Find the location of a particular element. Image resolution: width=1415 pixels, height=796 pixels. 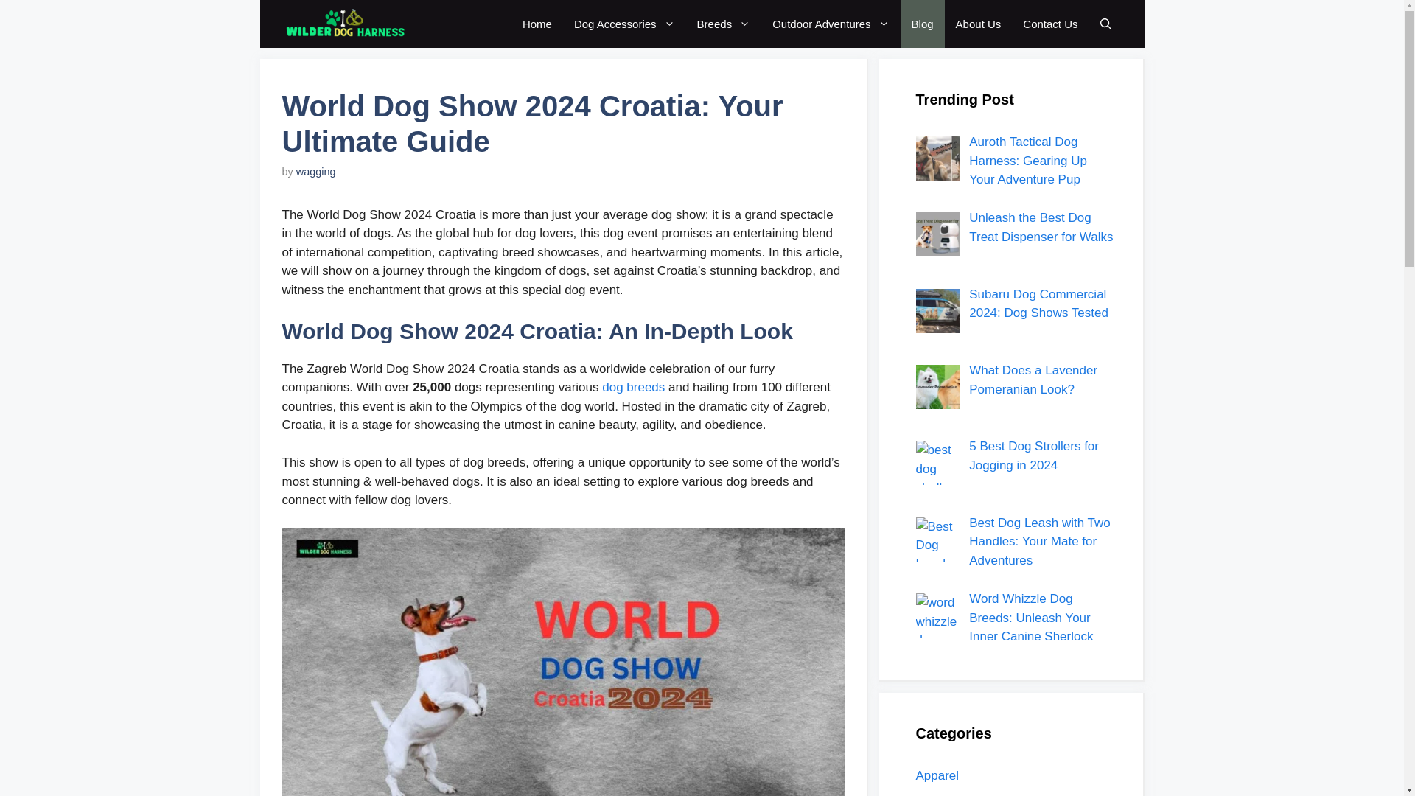

About Us is located at coordinates (979, 24).